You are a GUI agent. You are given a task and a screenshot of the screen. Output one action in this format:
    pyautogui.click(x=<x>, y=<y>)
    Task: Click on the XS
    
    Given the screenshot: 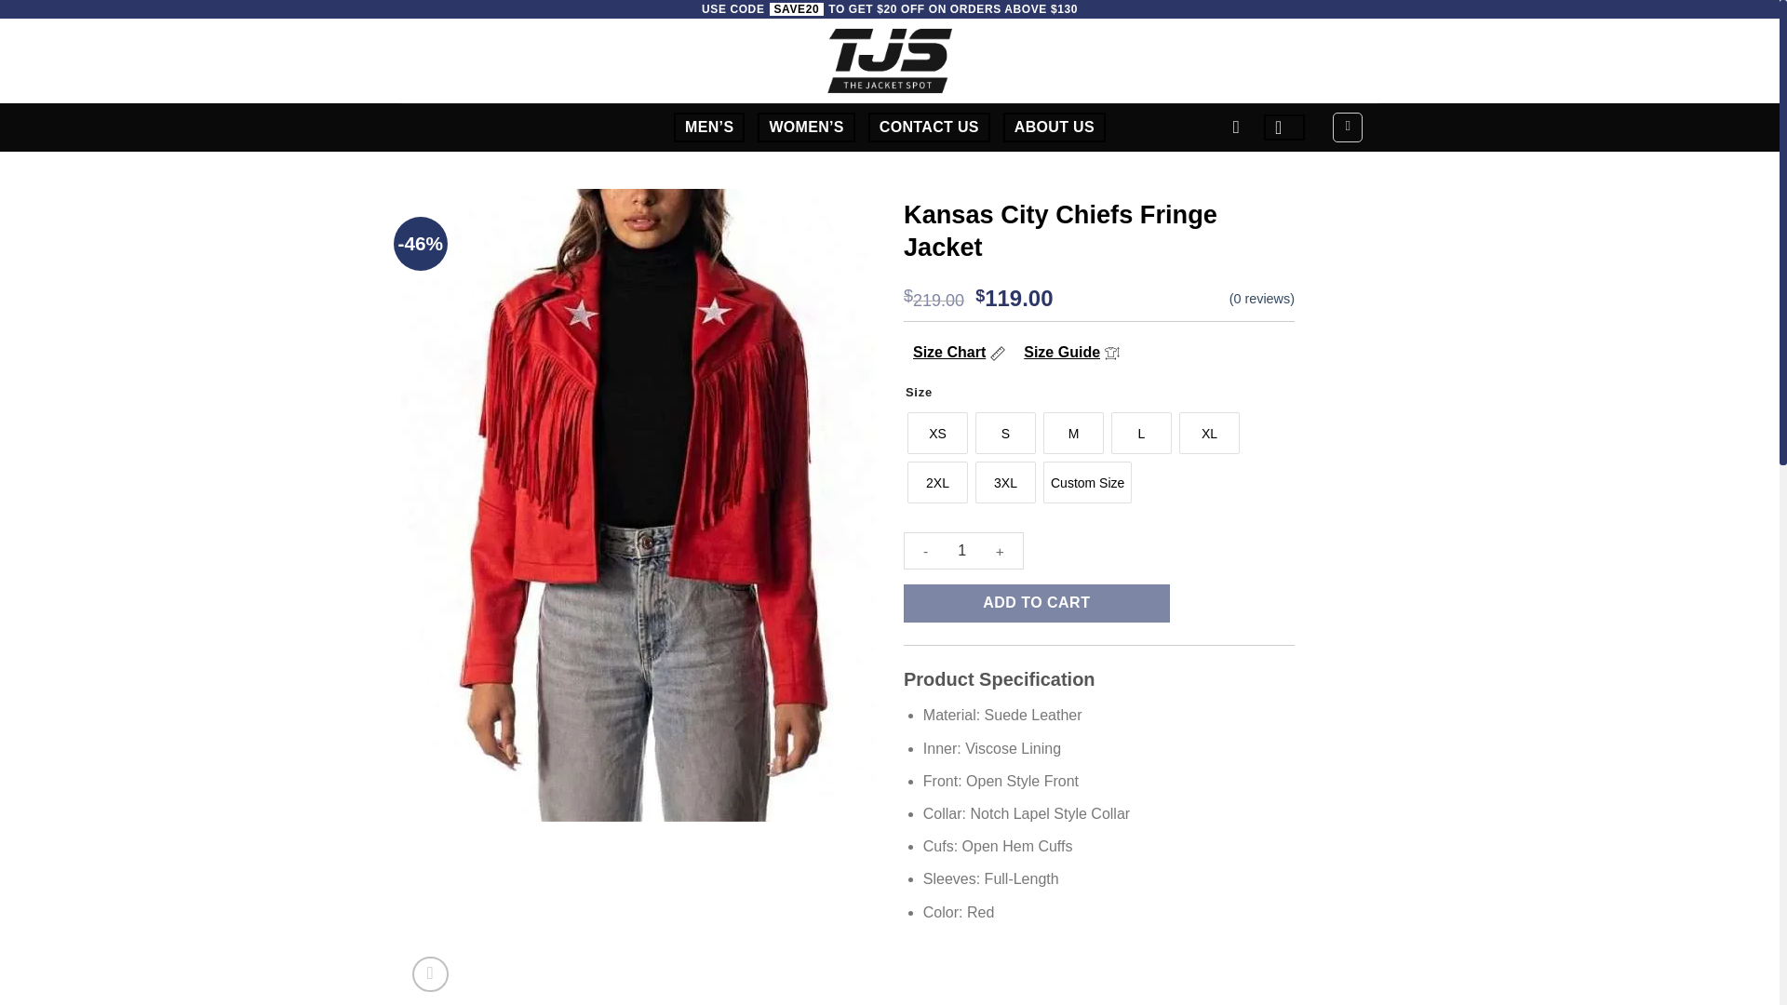 What is the action you would take?
    pyautogui.click(x=938, y=433)
    